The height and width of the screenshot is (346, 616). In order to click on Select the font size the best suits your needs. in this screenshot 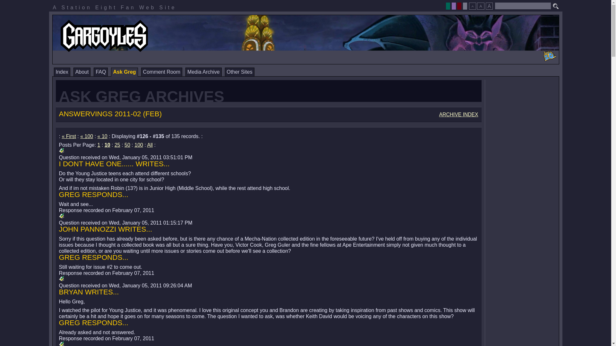, I will do `click(481, 4)`.